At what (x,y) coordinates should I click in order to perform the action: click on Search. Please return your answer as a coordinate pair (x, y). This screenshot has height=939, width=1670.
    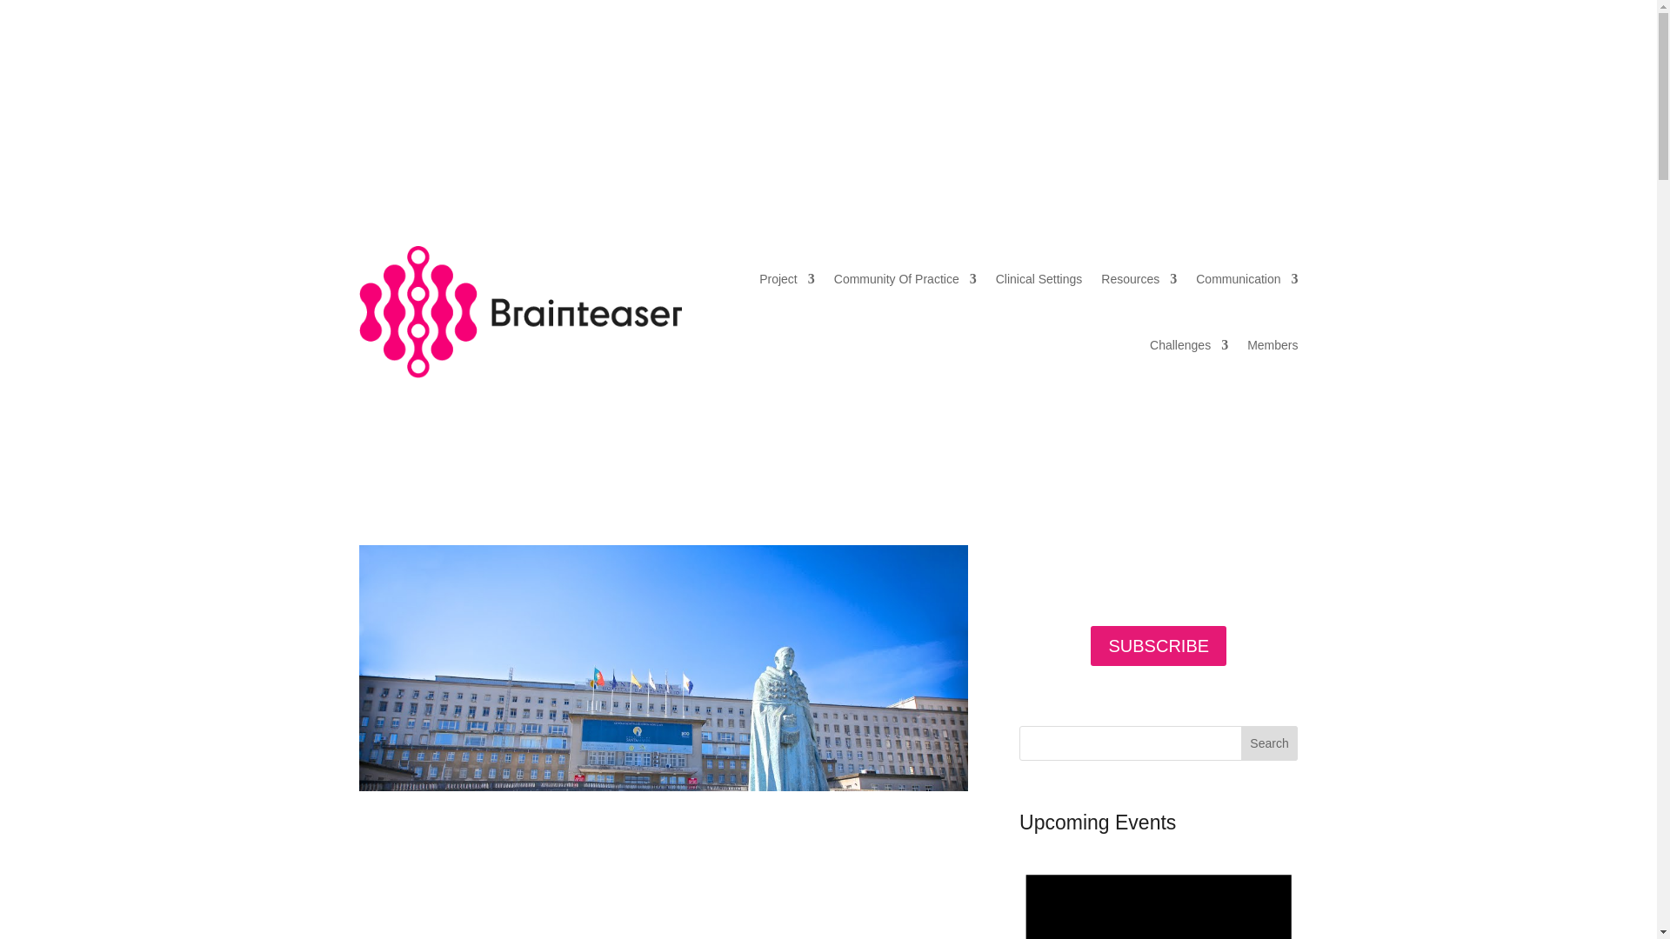
    Looking at the image, I should click on (1270, 743).